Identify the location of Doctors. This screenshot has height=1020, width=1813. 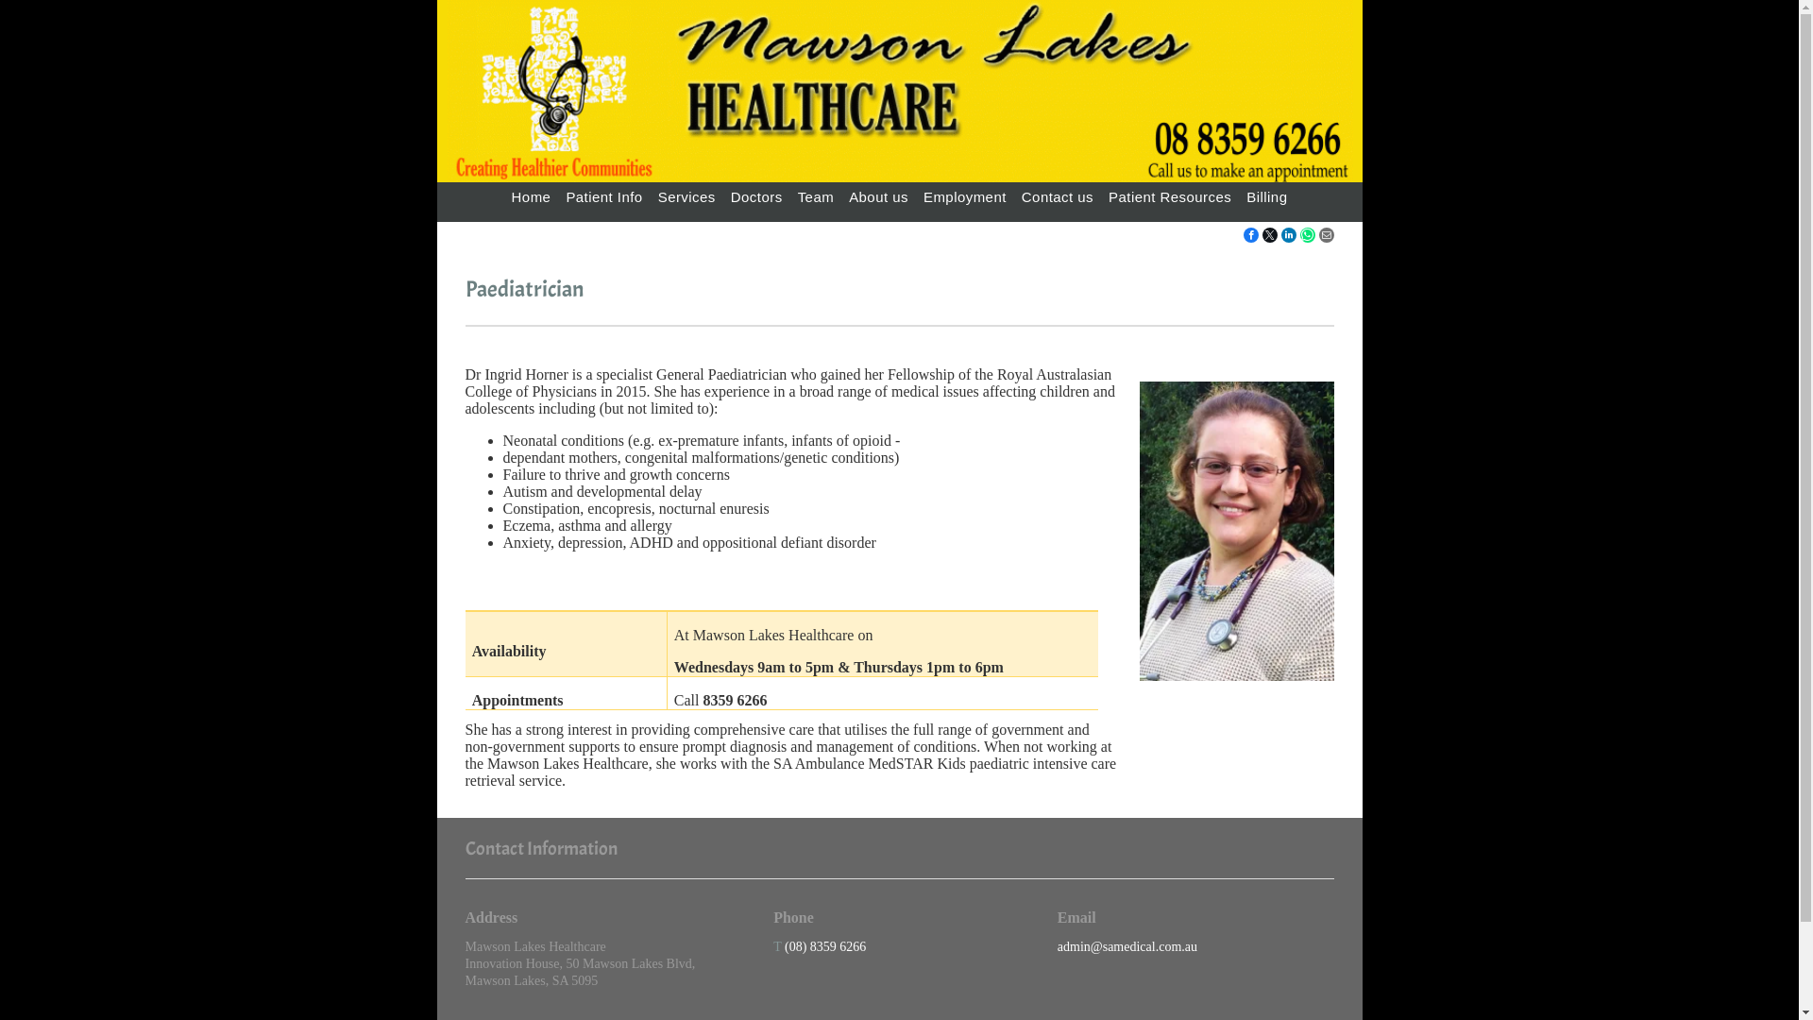
(757, 198).